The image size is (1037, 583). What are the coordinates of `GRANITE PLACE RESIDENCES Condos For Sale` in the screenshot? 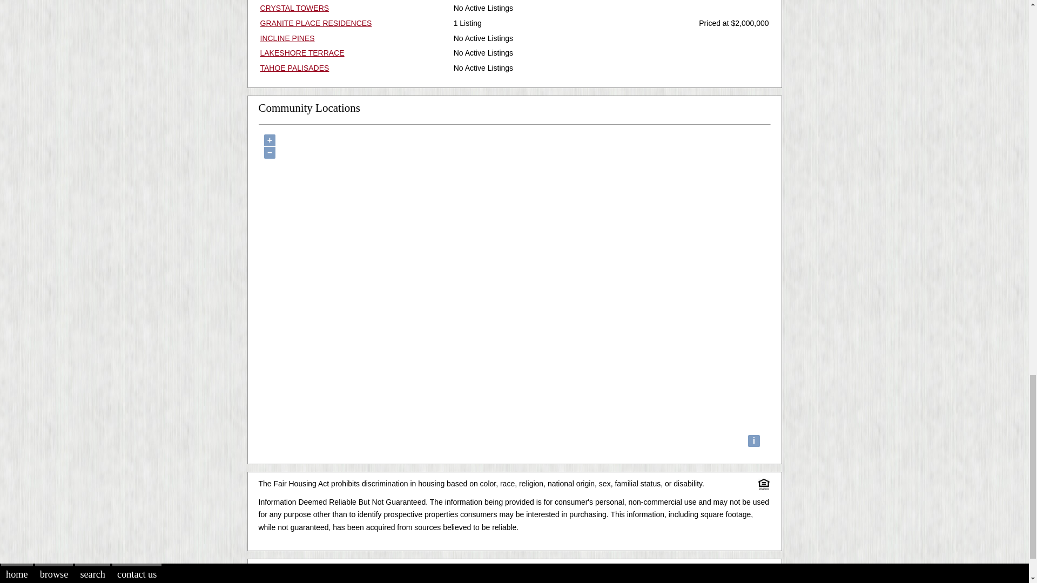 It's located at (316, 23).